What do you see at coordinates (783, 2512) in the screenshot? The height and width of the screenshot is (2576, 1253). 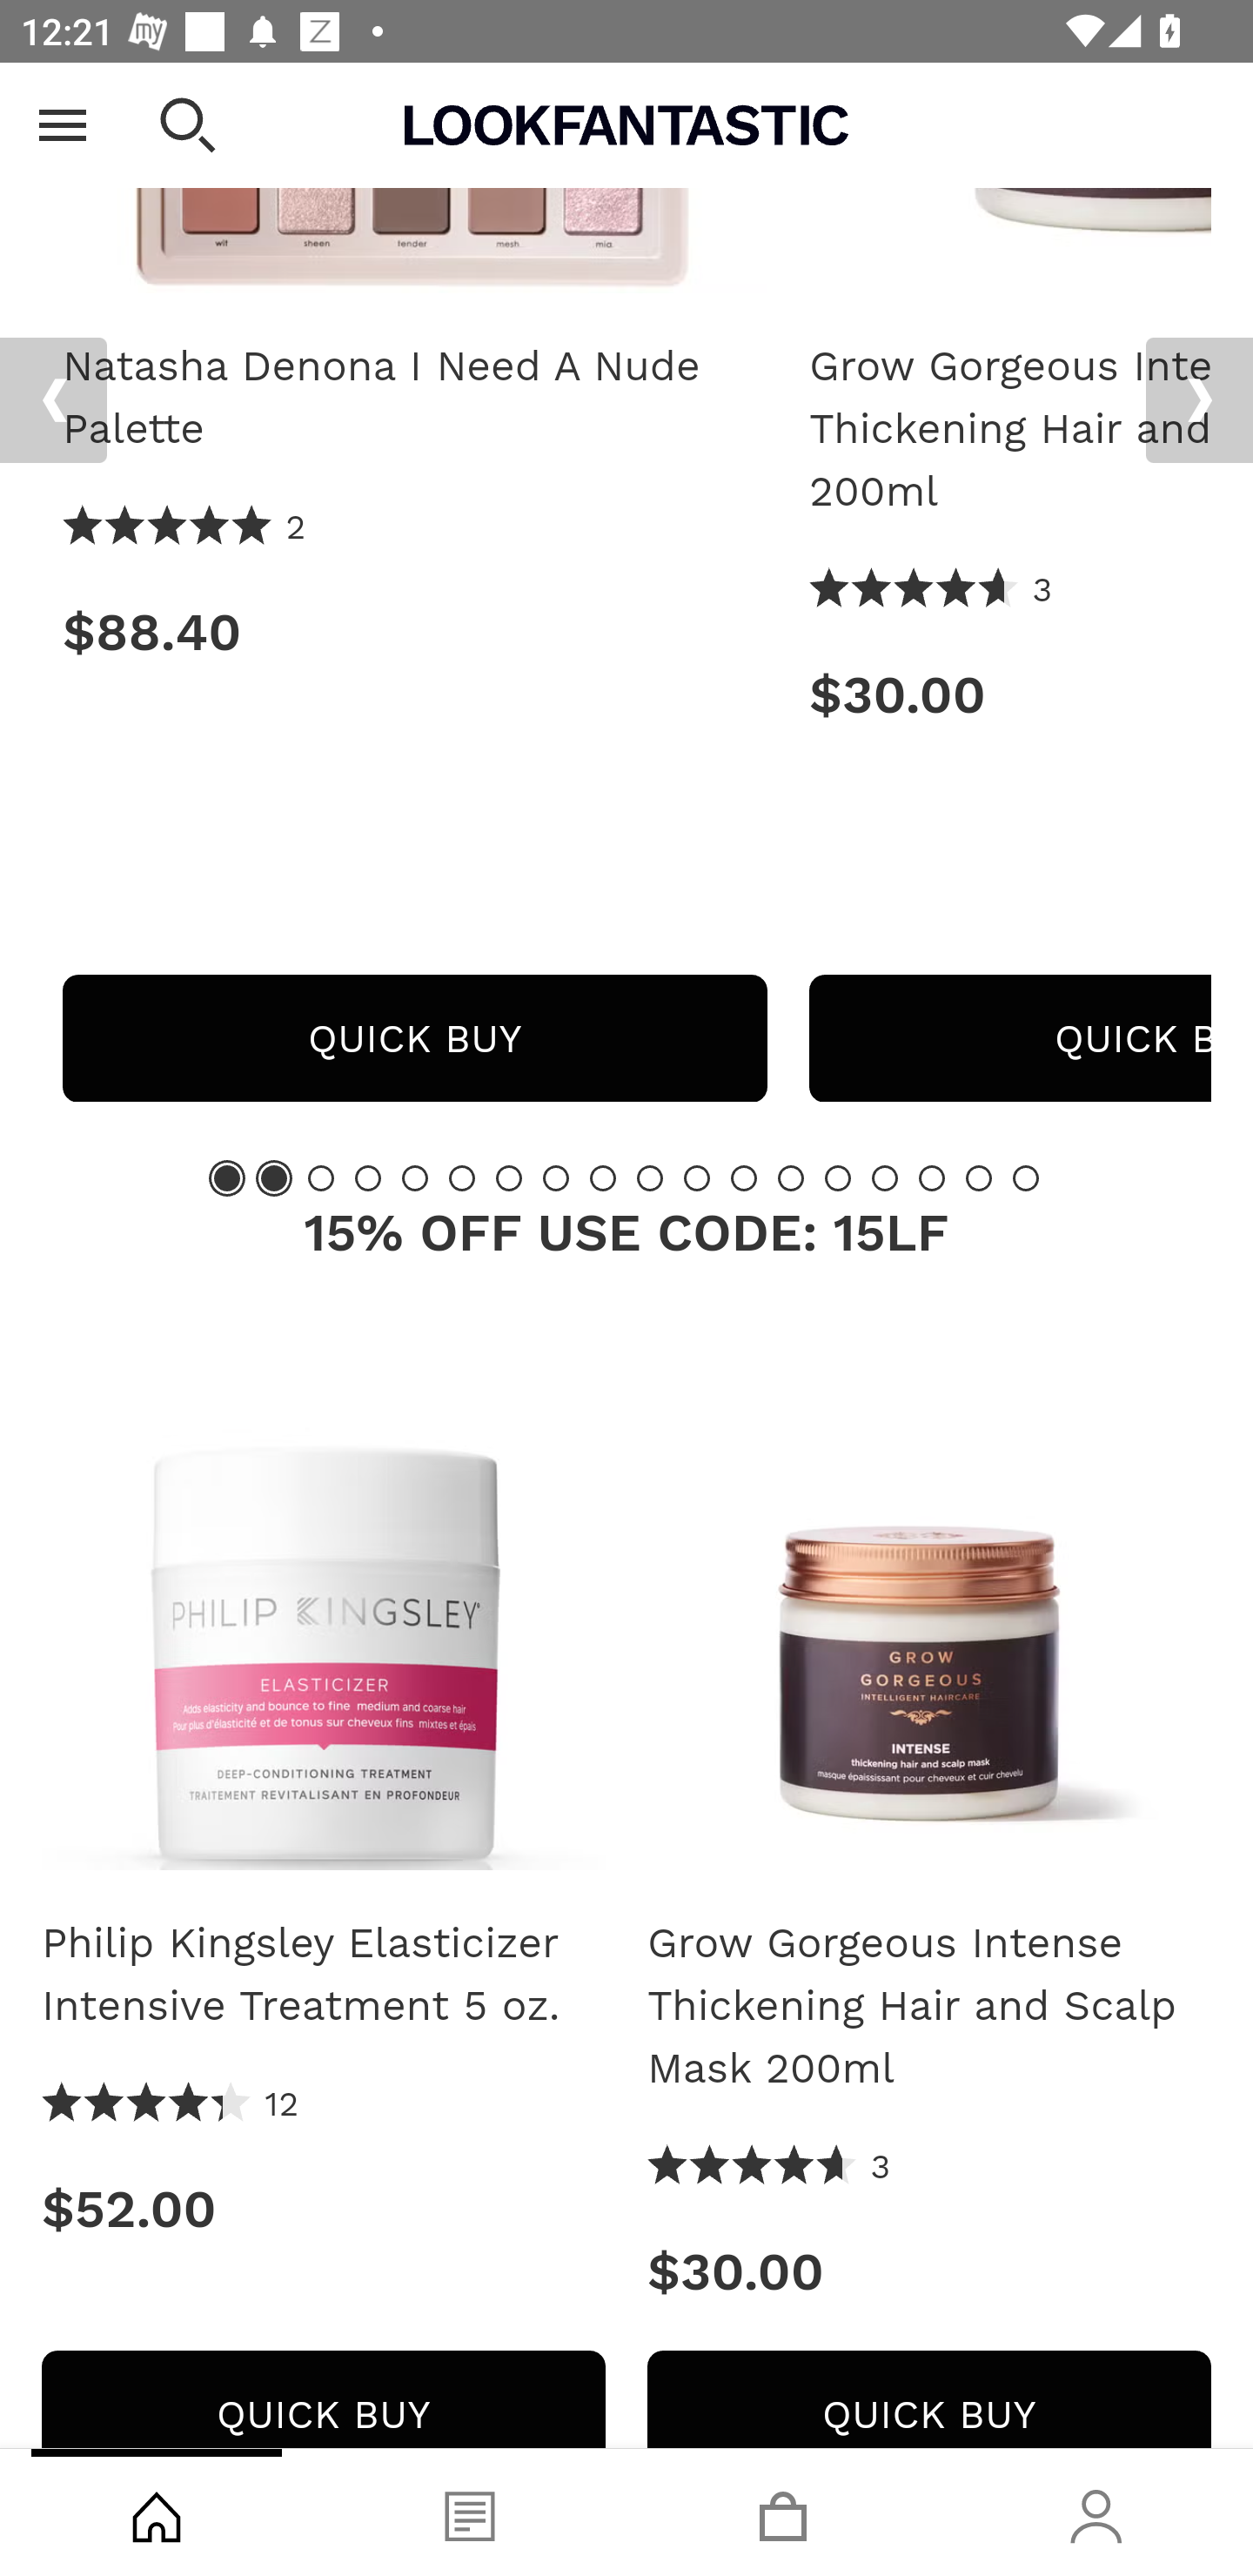 I see `Basket, tab, 3 of 4` at bounding box center [783, 2512].